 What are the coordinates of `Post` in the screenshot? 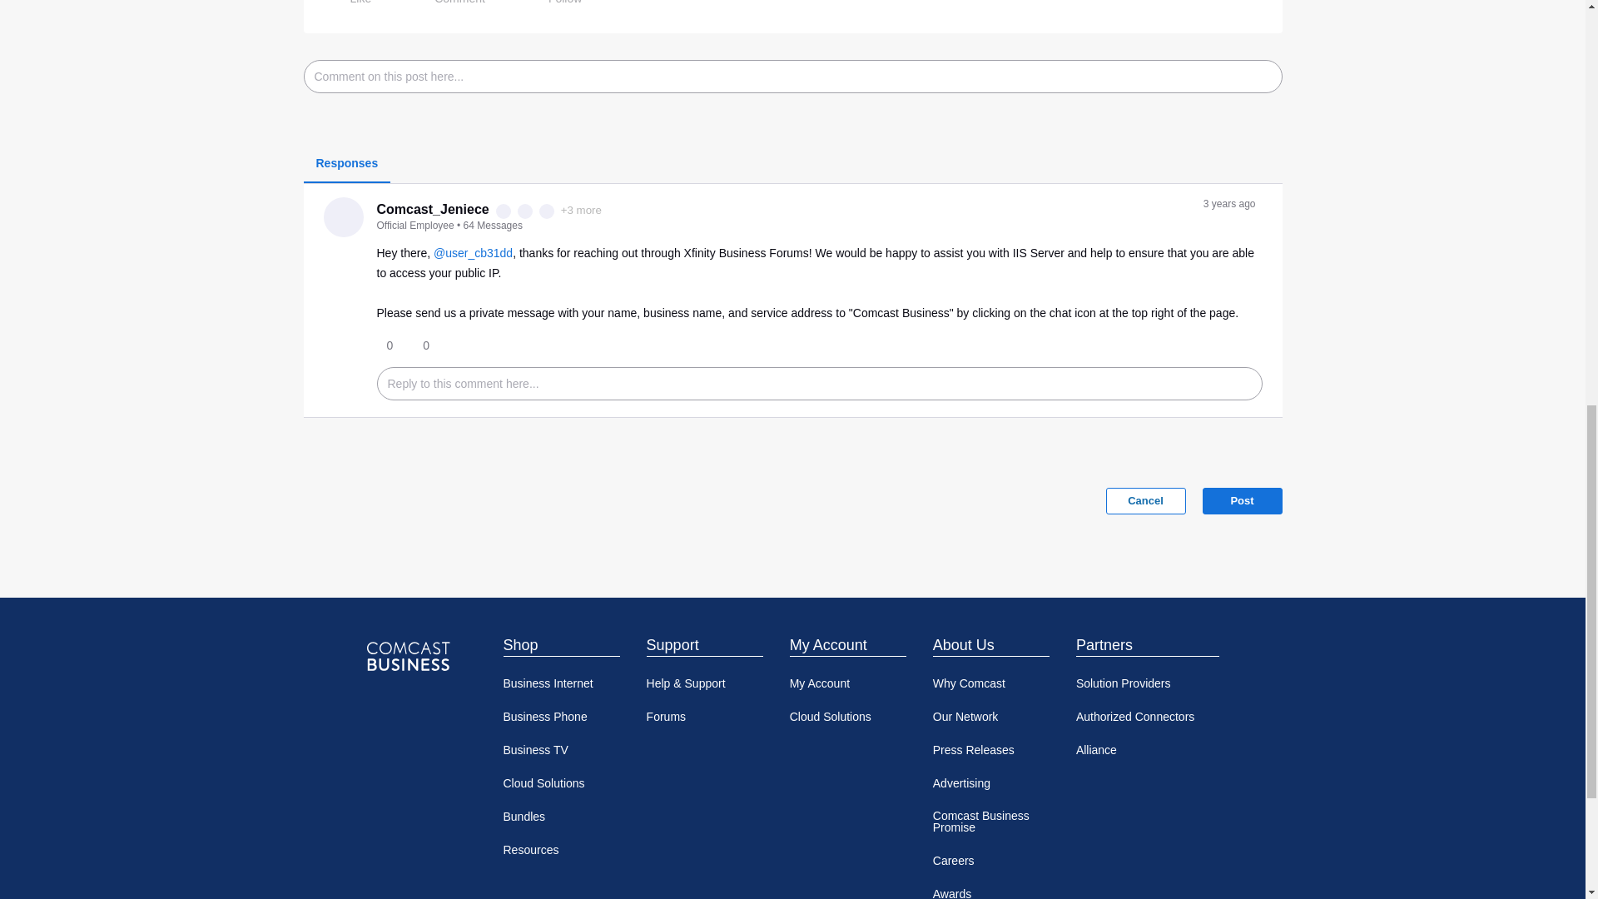 It's located at (1241, 501).